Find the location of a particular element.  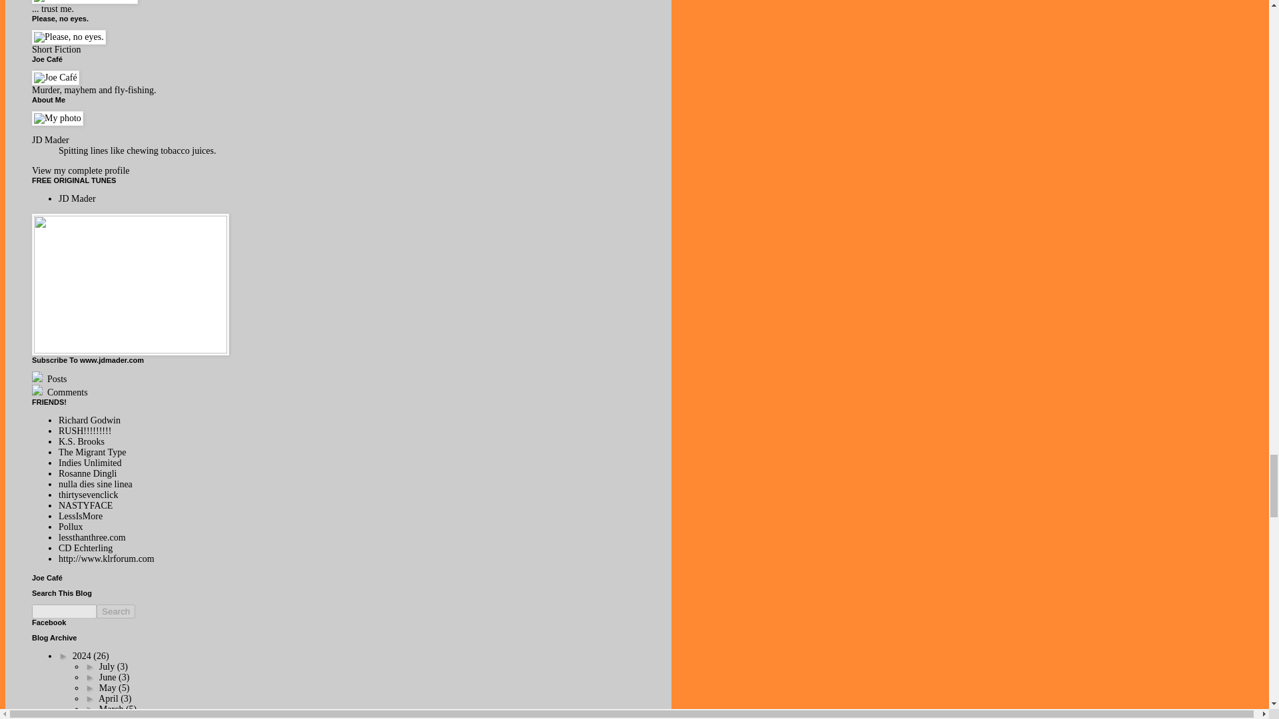

search is located at coordinates (64, 611).